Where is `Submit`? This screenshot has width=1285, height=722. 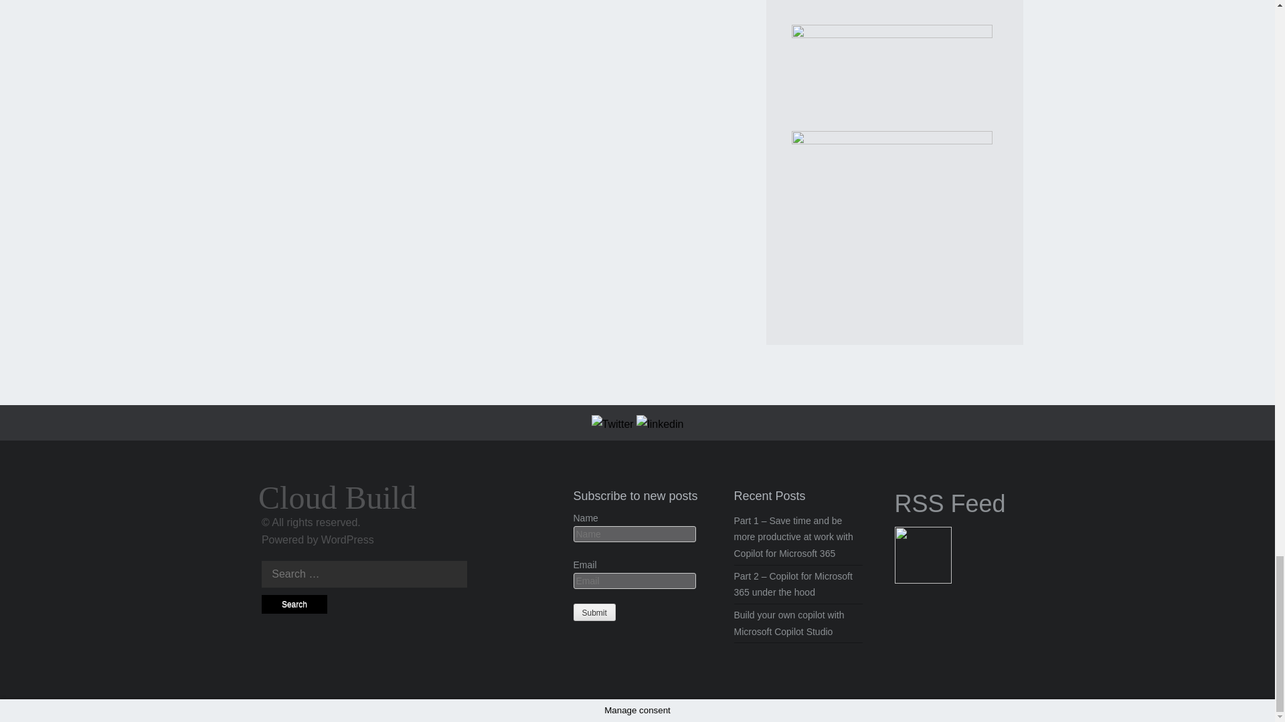
Submit is located at coordinates (594, 612).